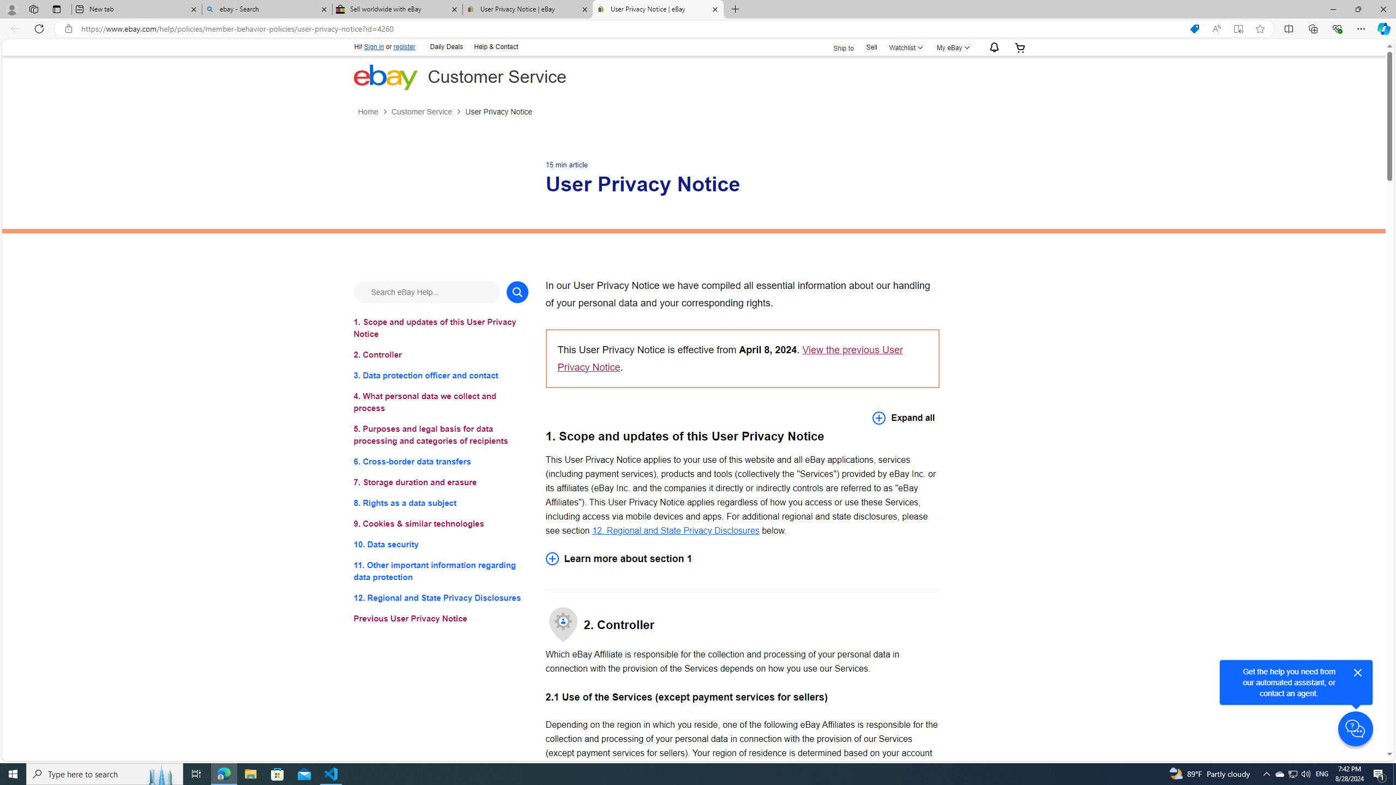  What do you see at coordinates (498, 112) in the screenshot?
I see `User Privacy Notice` at bounding box center [498, 112].